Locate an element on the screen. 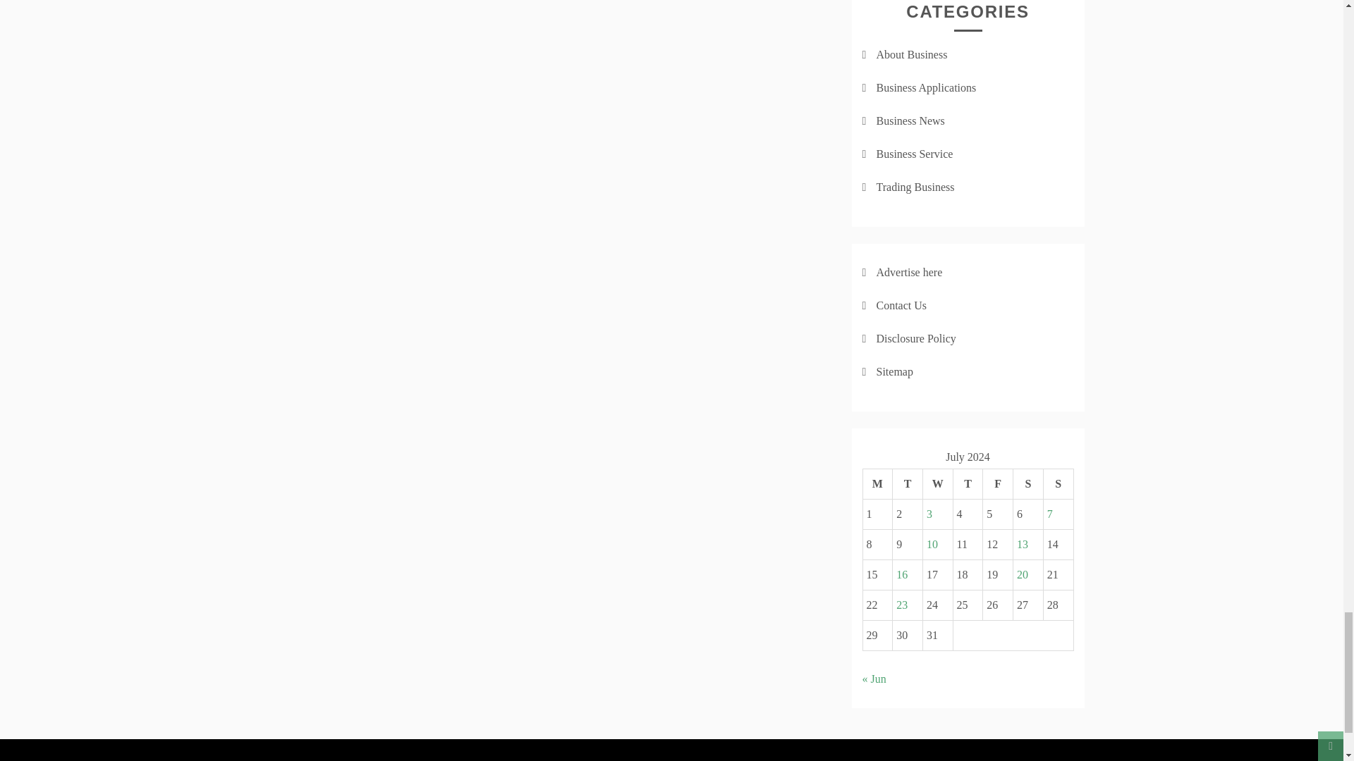 Image resolution: width=1354 pixels, height=761 pixels. Monday is located at coordinates (877, 484).